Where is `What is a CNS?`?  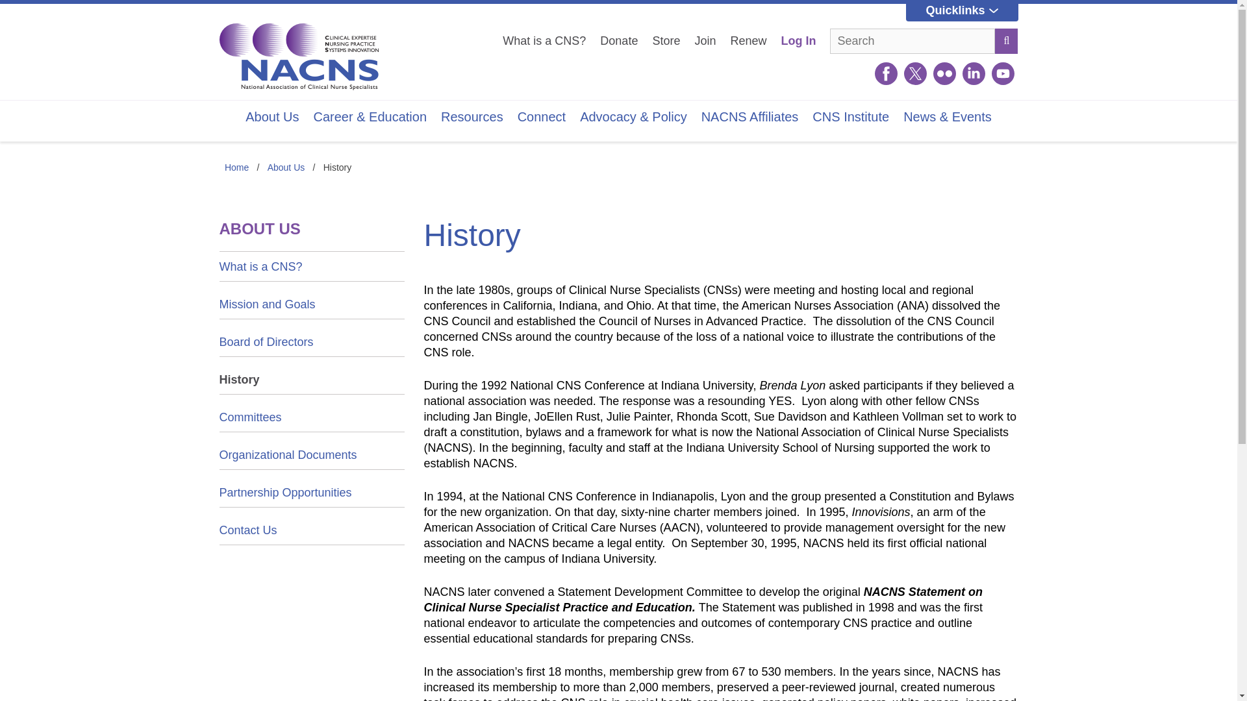 What is a CNS? is located at coordinates (544, 40).